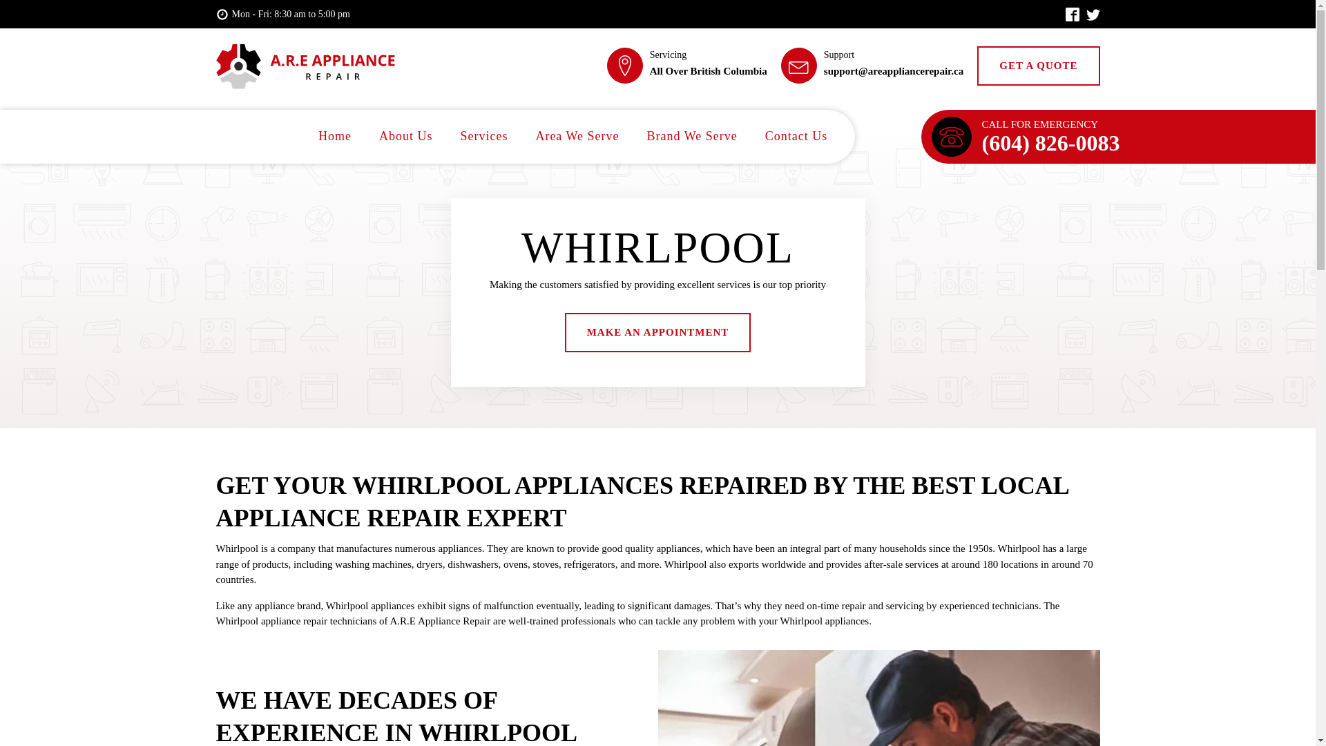  Describe the element at coordinates (1039, 66) in the screenshot. I see `GET A QUOTE` at that location.